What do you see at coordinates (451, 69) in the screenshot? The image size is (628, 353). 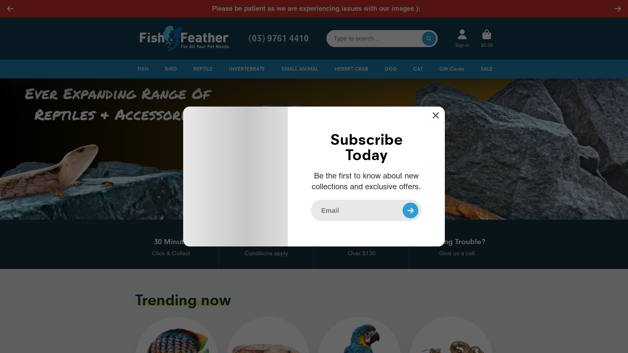 I see `Gift Cards` at bounding box center [451, 69].